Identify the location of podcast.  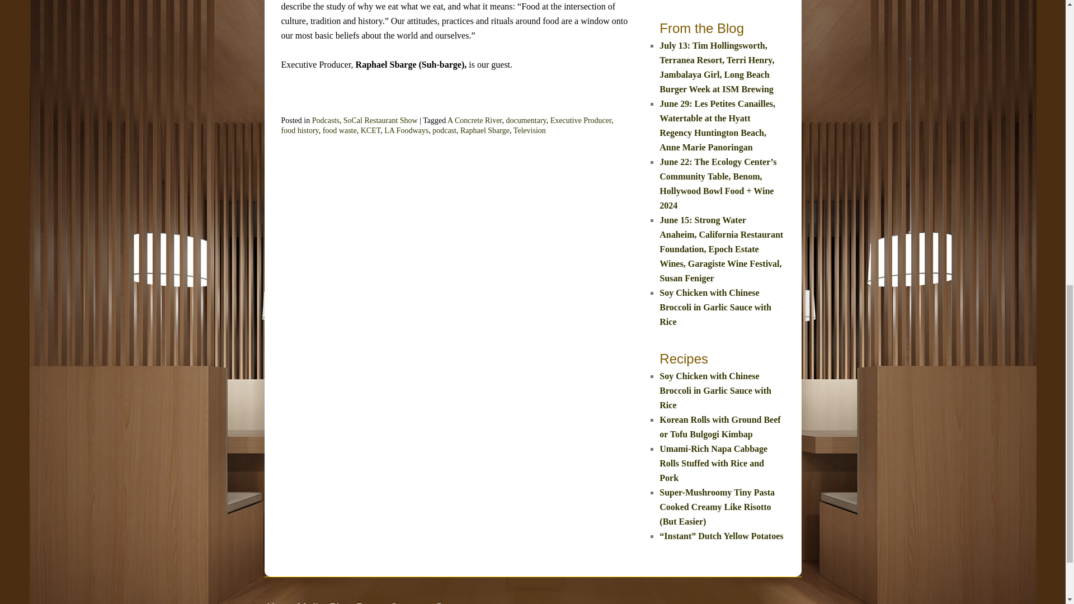
(444, 130).